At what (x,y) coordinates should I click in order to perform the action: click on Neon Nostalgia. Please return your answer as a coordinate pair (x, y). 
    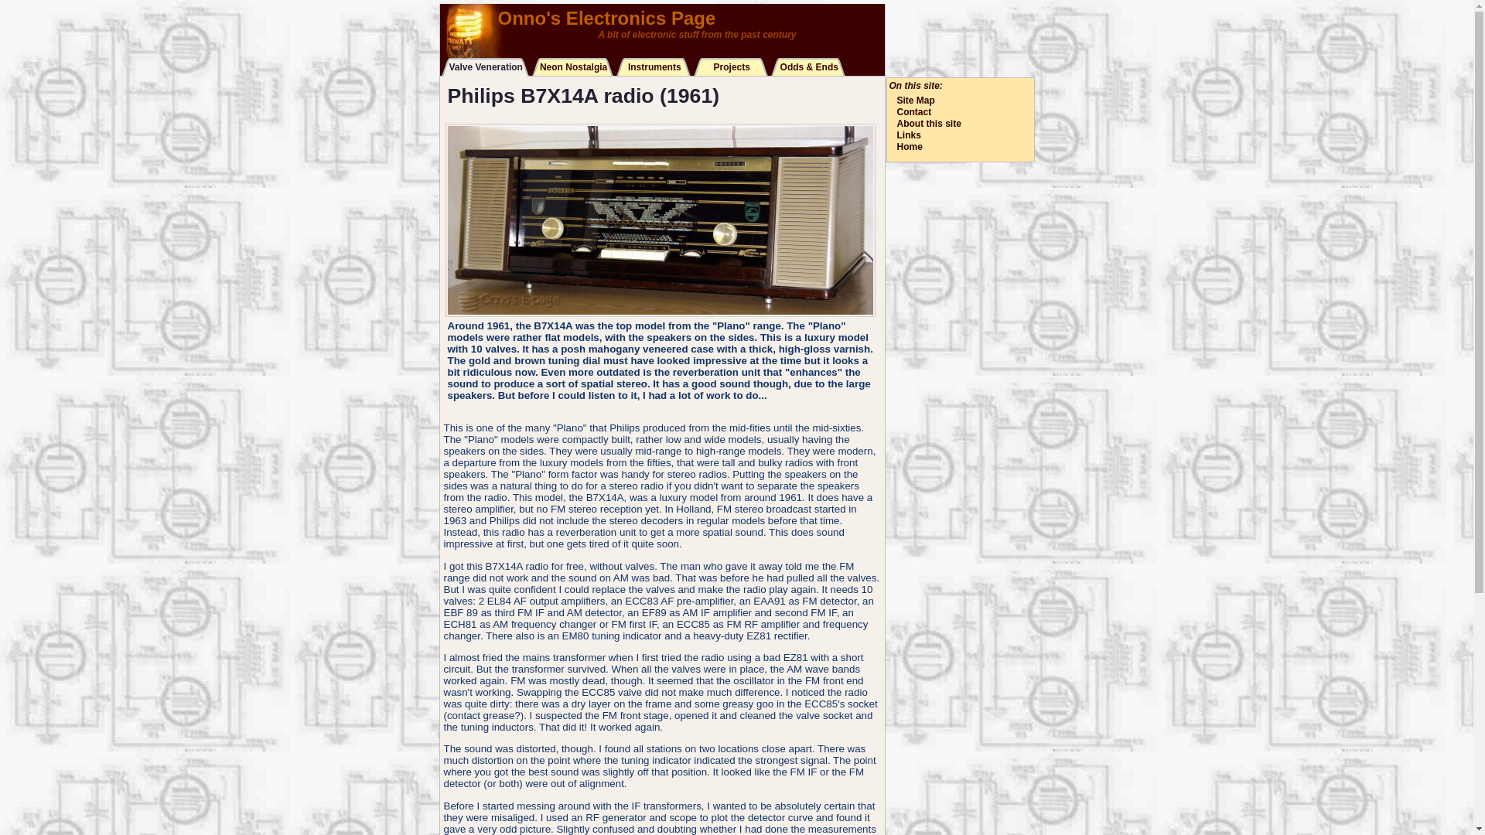
    Looking at the image, I should click on (572, 68).